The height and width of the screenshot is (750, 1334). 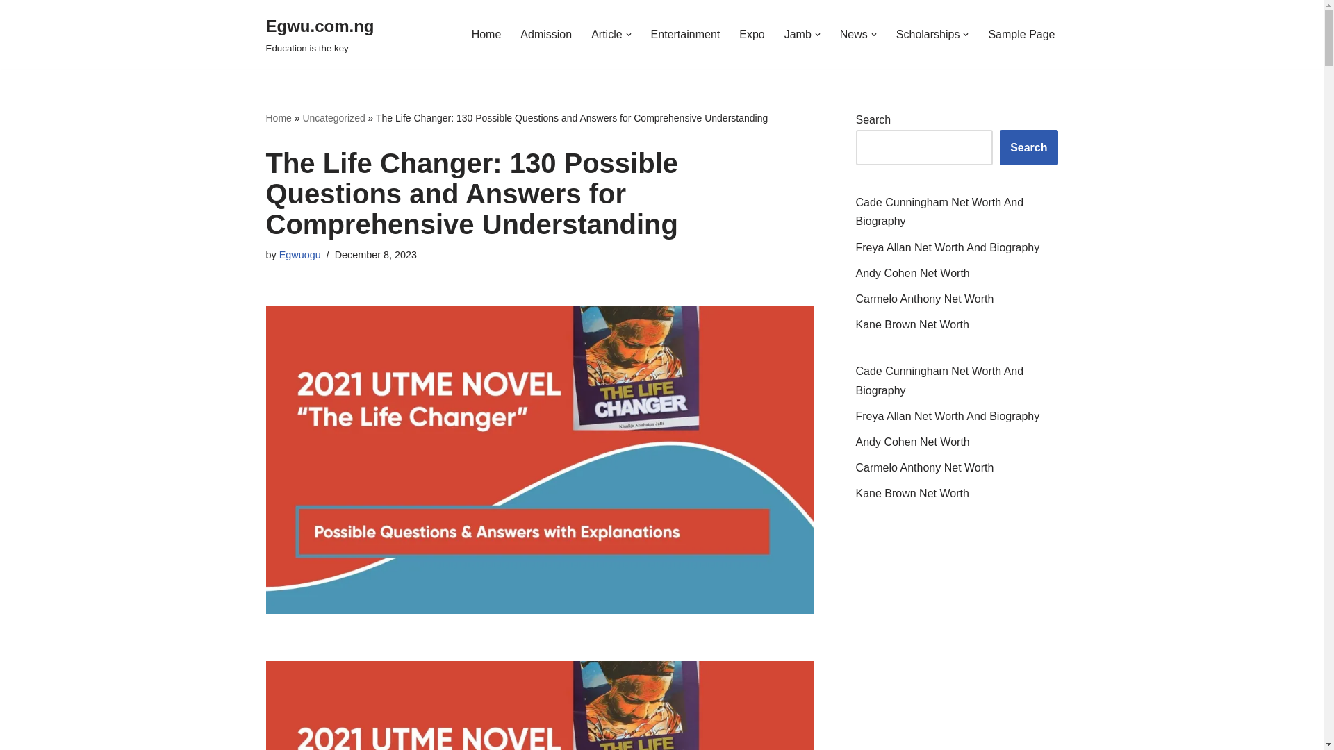 What do you see at coordinates (854, 33) in the screenshot?
I see `Skip to content` at bounding box center [854, 33].